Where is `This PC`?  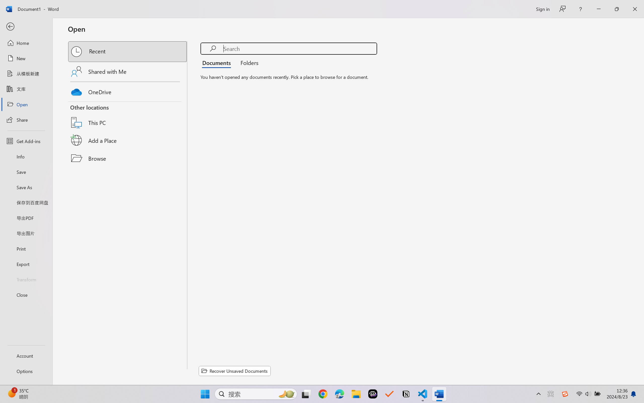 This PC is located at coordinates (128, 116).